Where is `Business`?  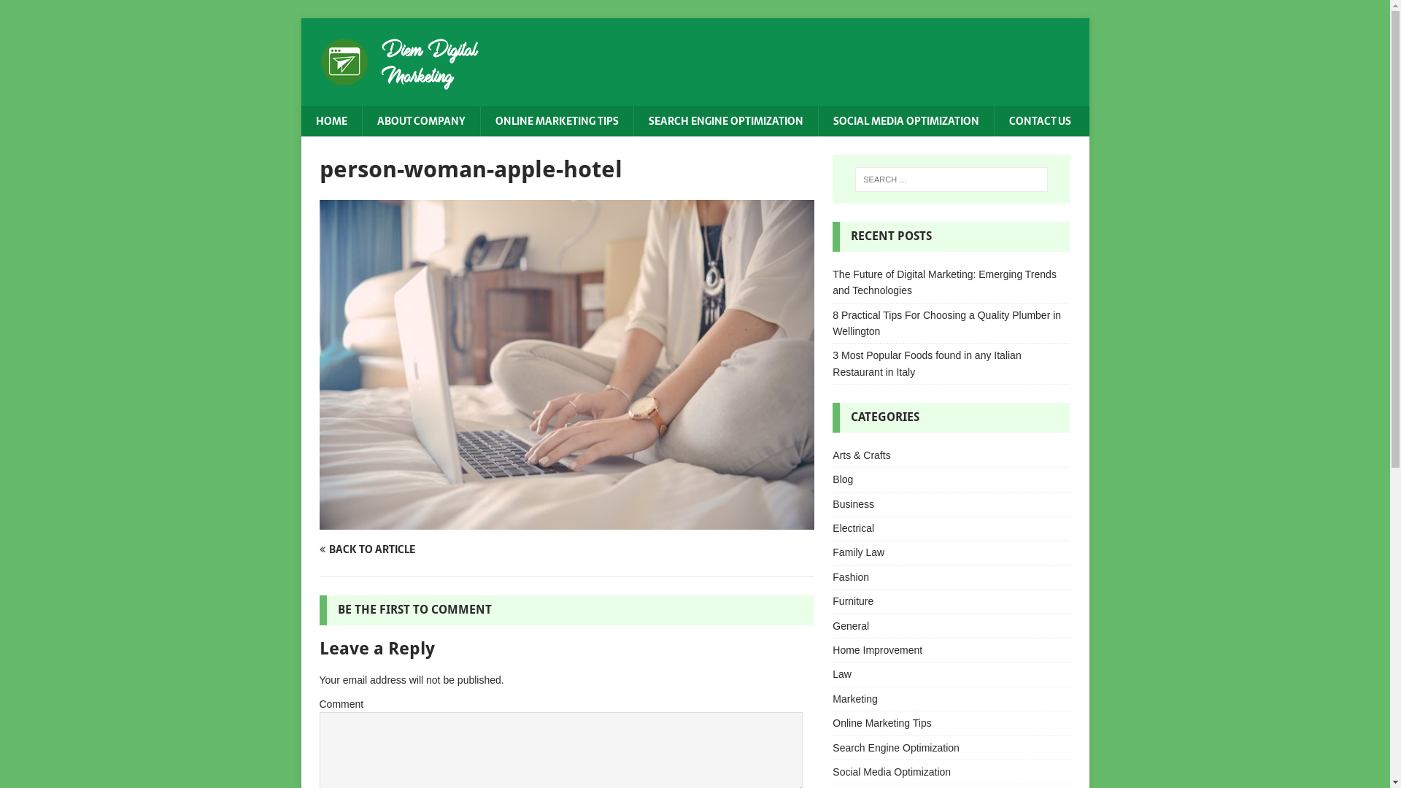 Business is located at coordinates (952, 504).